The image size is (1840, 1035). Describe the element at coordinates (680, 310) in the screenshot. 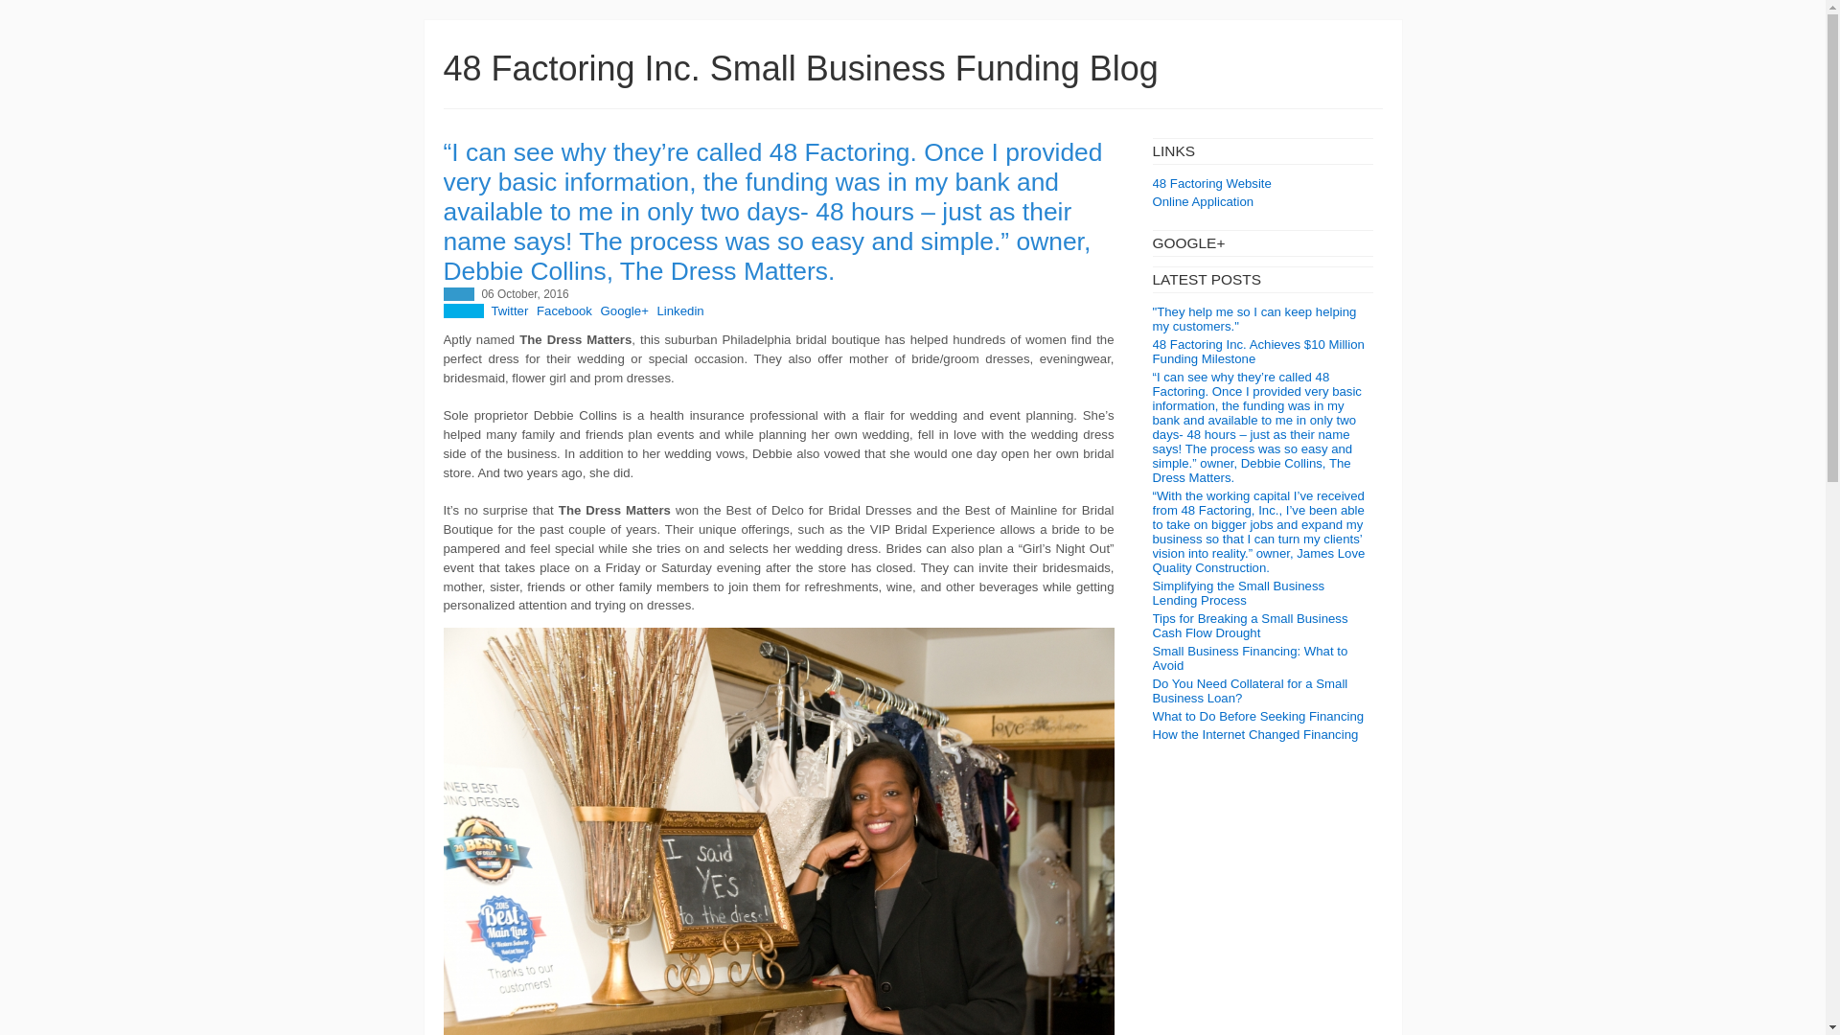

I see `Linkedin` at that location.